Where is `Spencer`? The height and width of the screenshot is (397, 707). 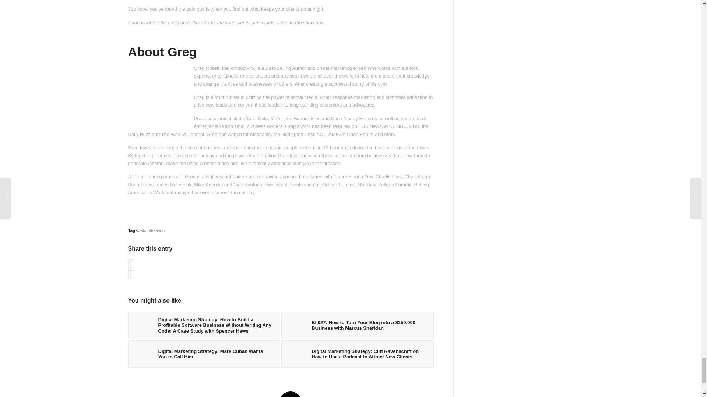
Spencer is located at coordinates (141, 325).